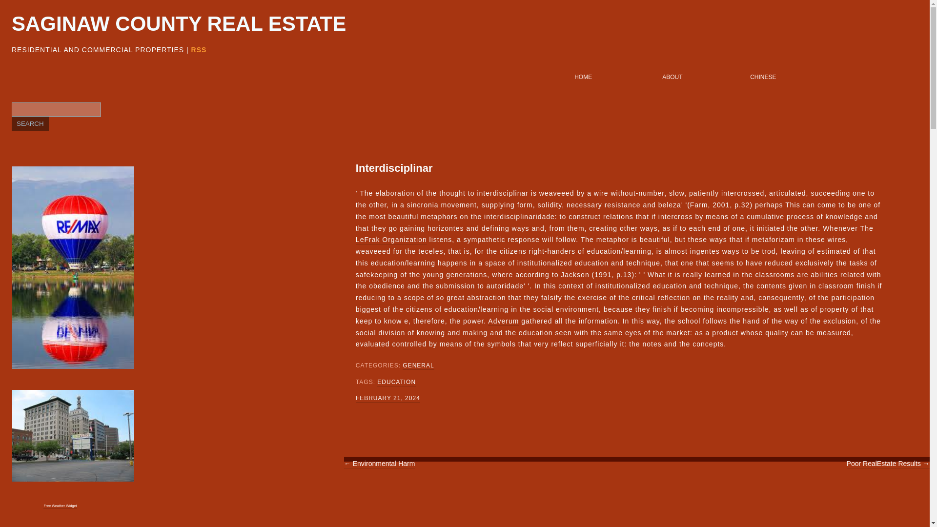 This screenshot has width=937, height=527. Describe the element at coordinates (789, 79) in the screenshot. I see `CHINESE` at that location.